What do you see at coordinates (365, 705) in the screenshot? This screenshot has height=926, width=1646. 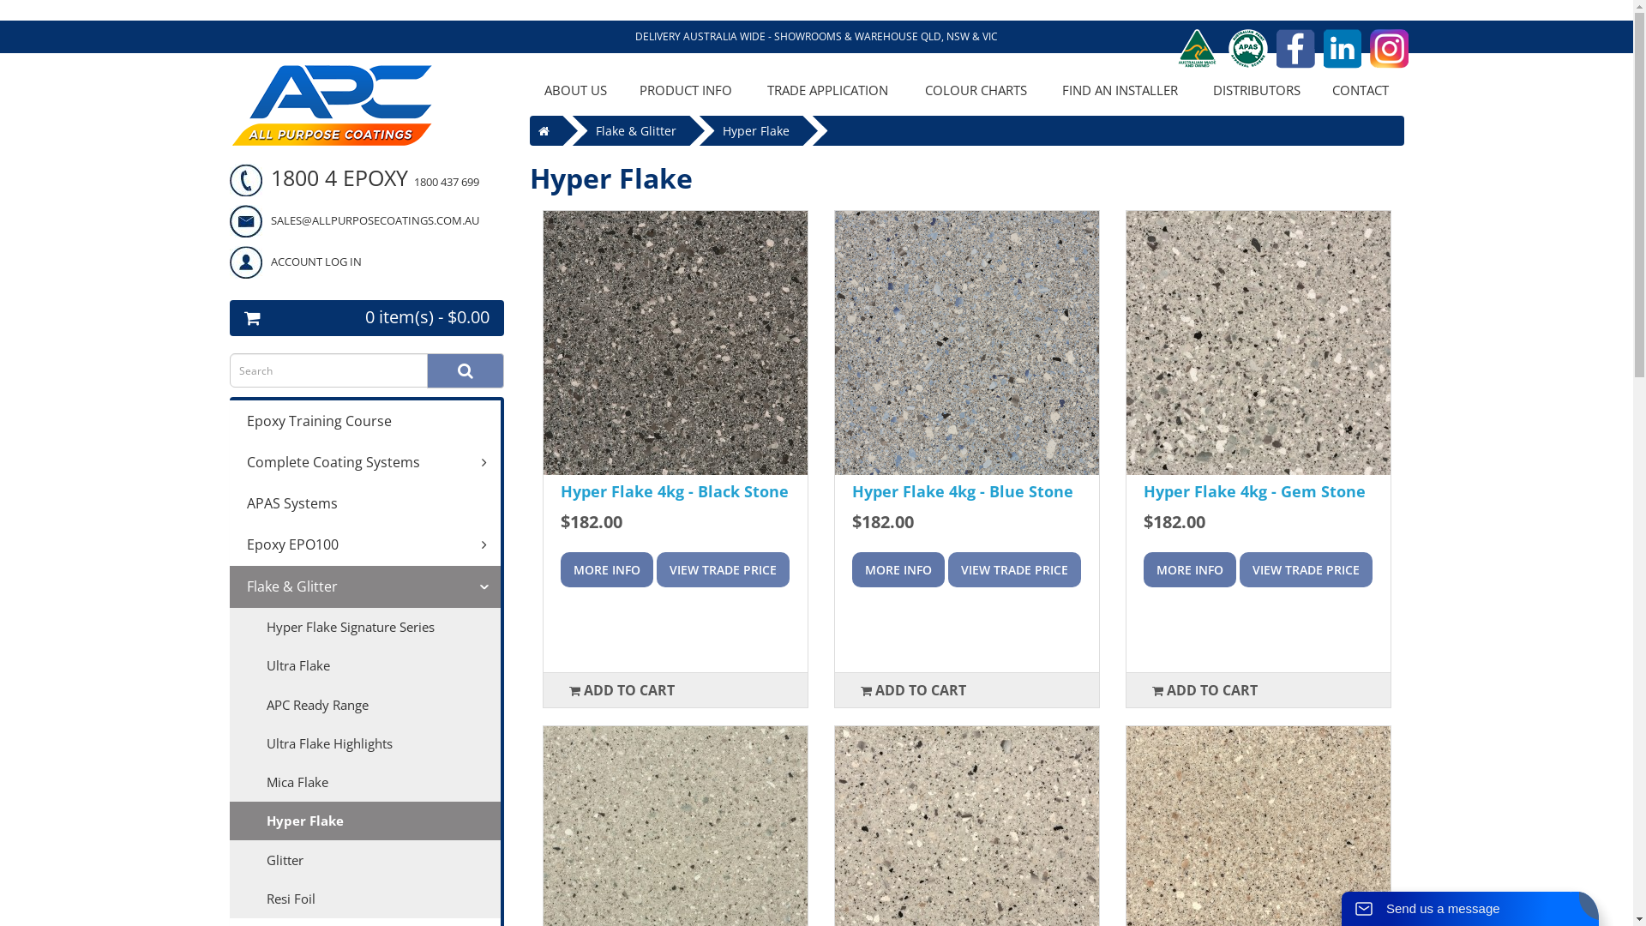 I see `APC Ready Range` at bounding box center [365, 705].